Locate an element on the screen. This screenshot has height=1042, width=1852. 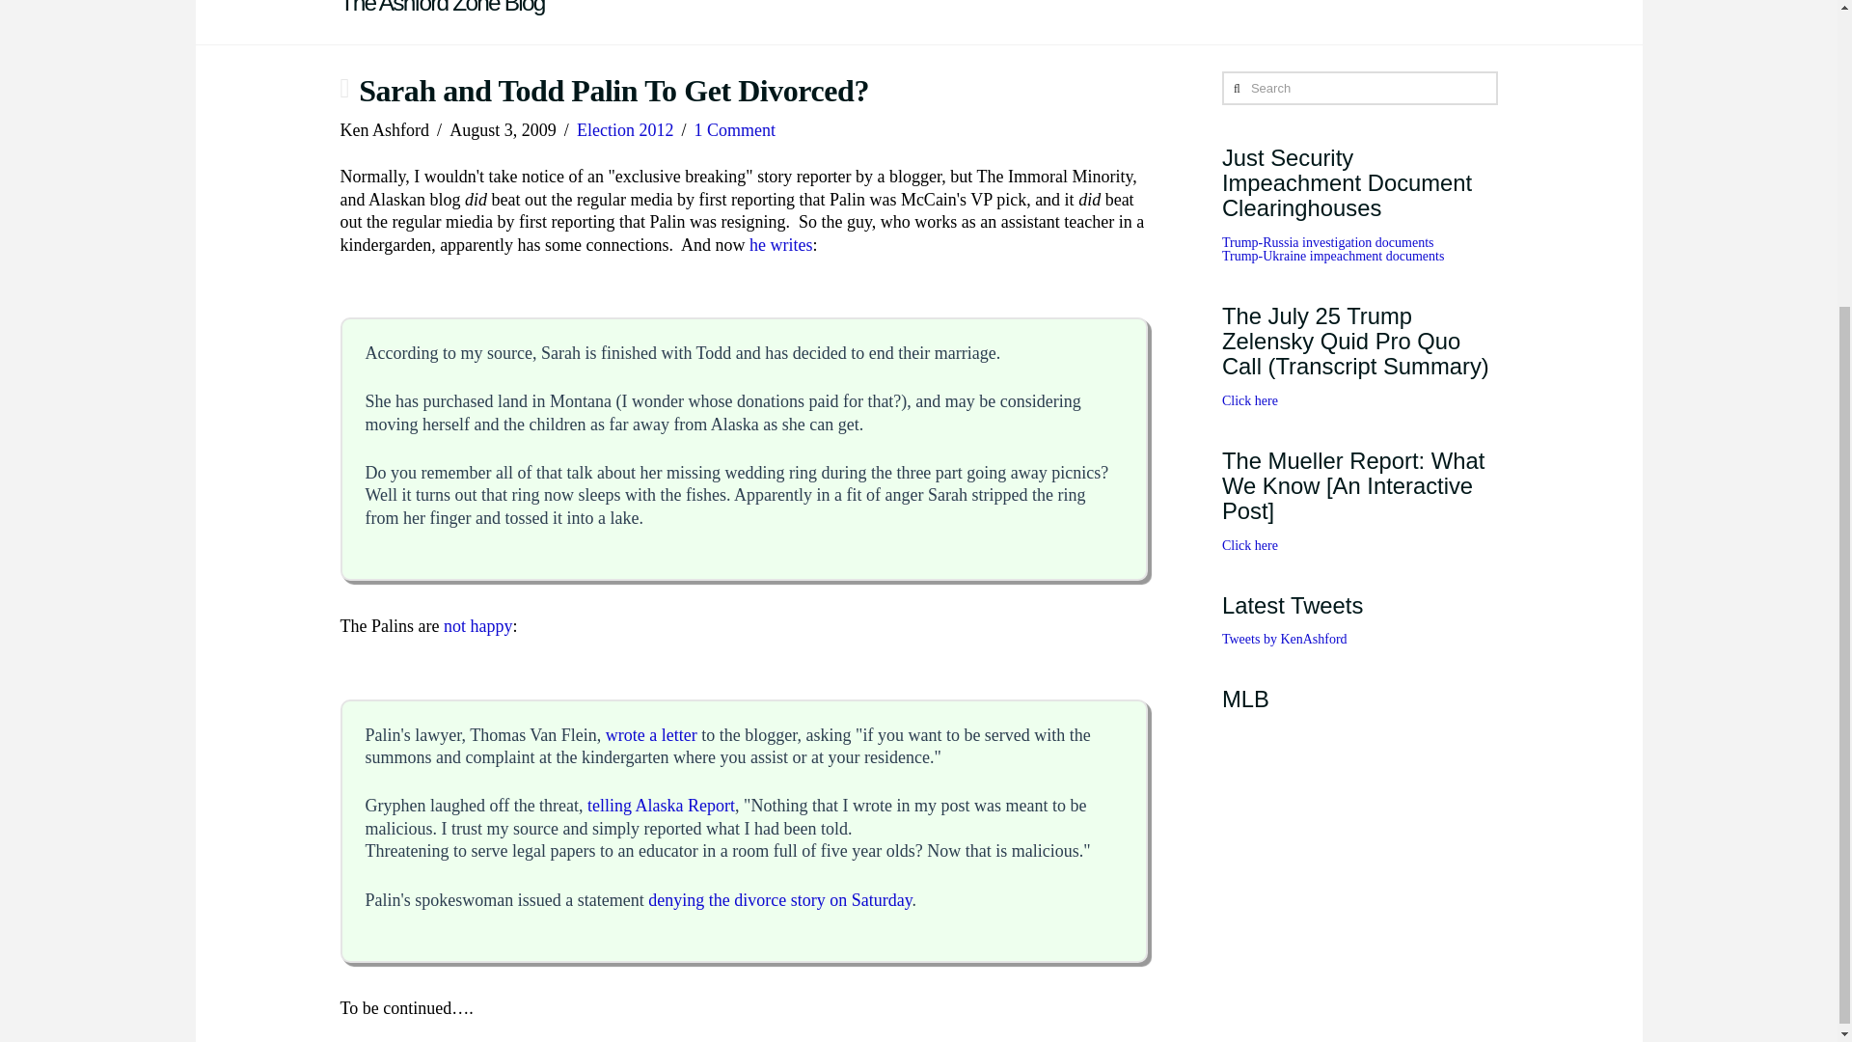
not happy is located at coordinates (478, 625).